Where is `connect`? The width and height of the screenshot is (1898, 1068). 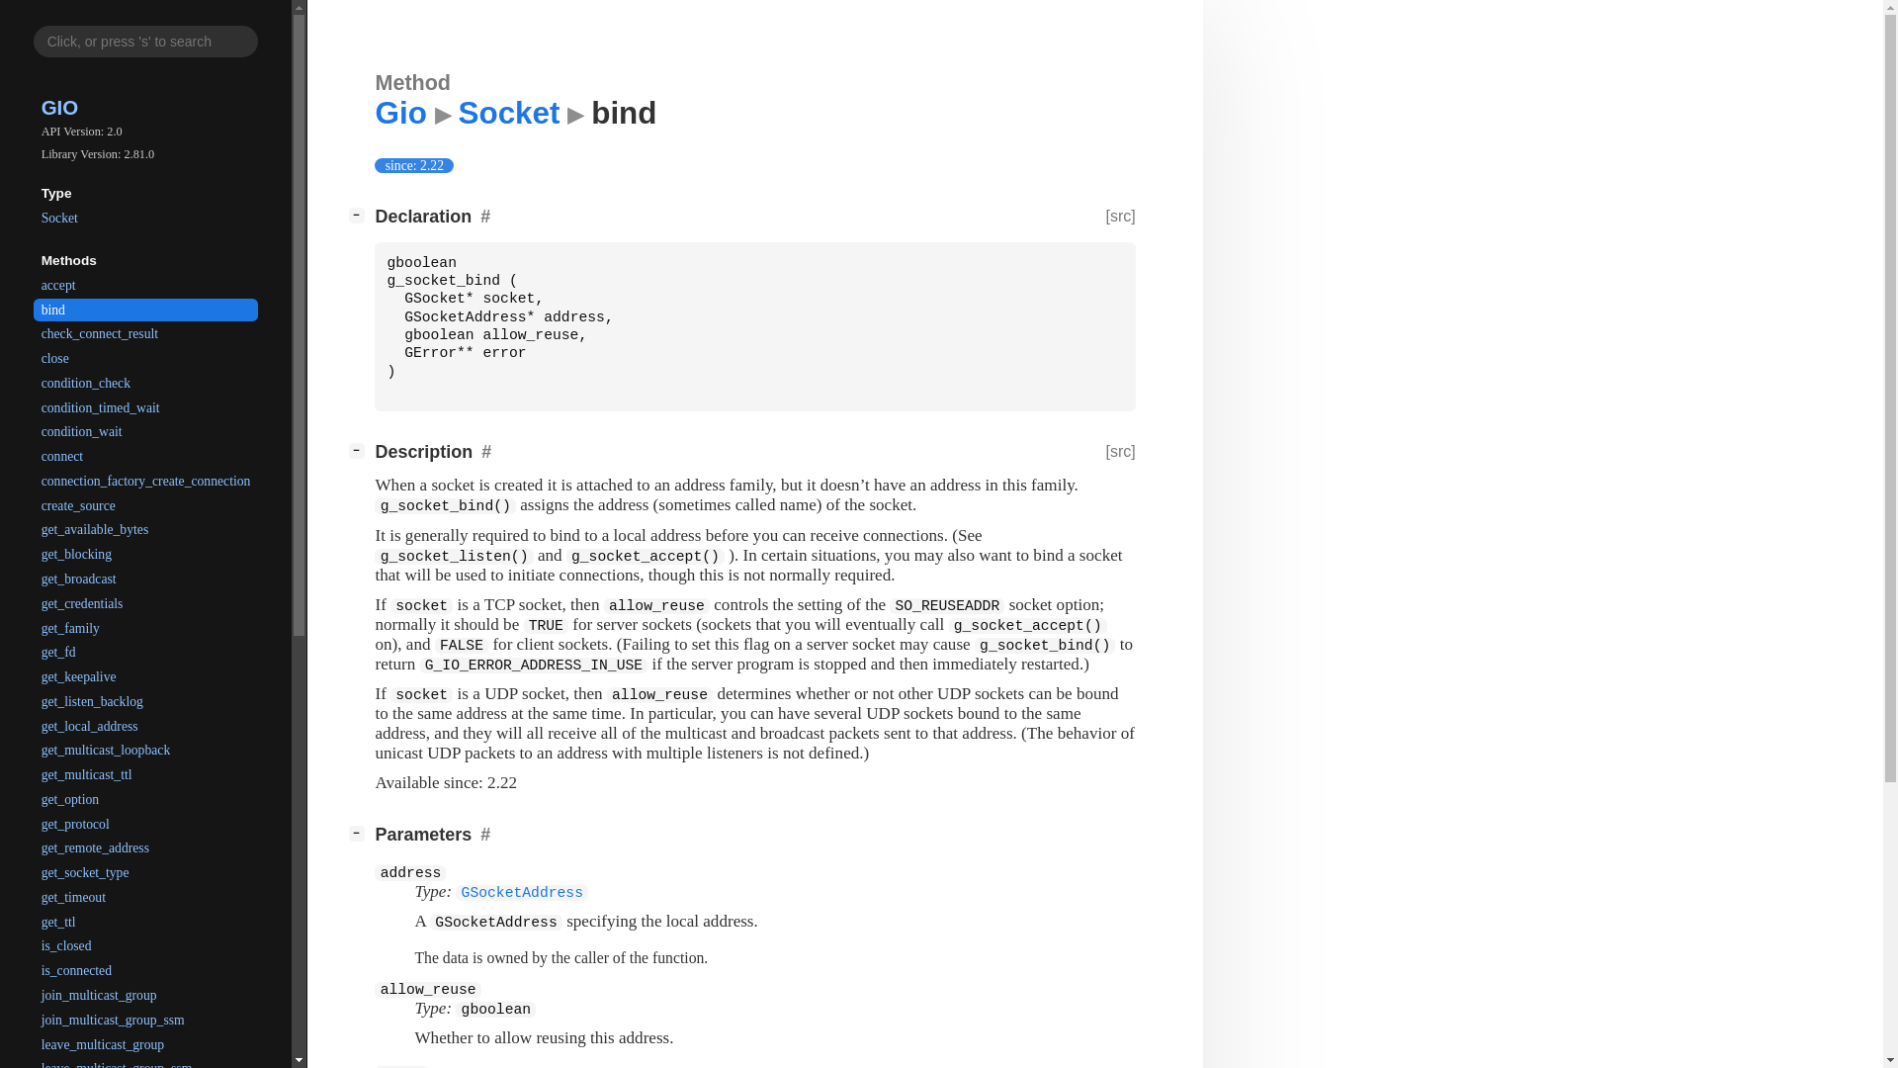 connect is located at coordinates (146, 457).